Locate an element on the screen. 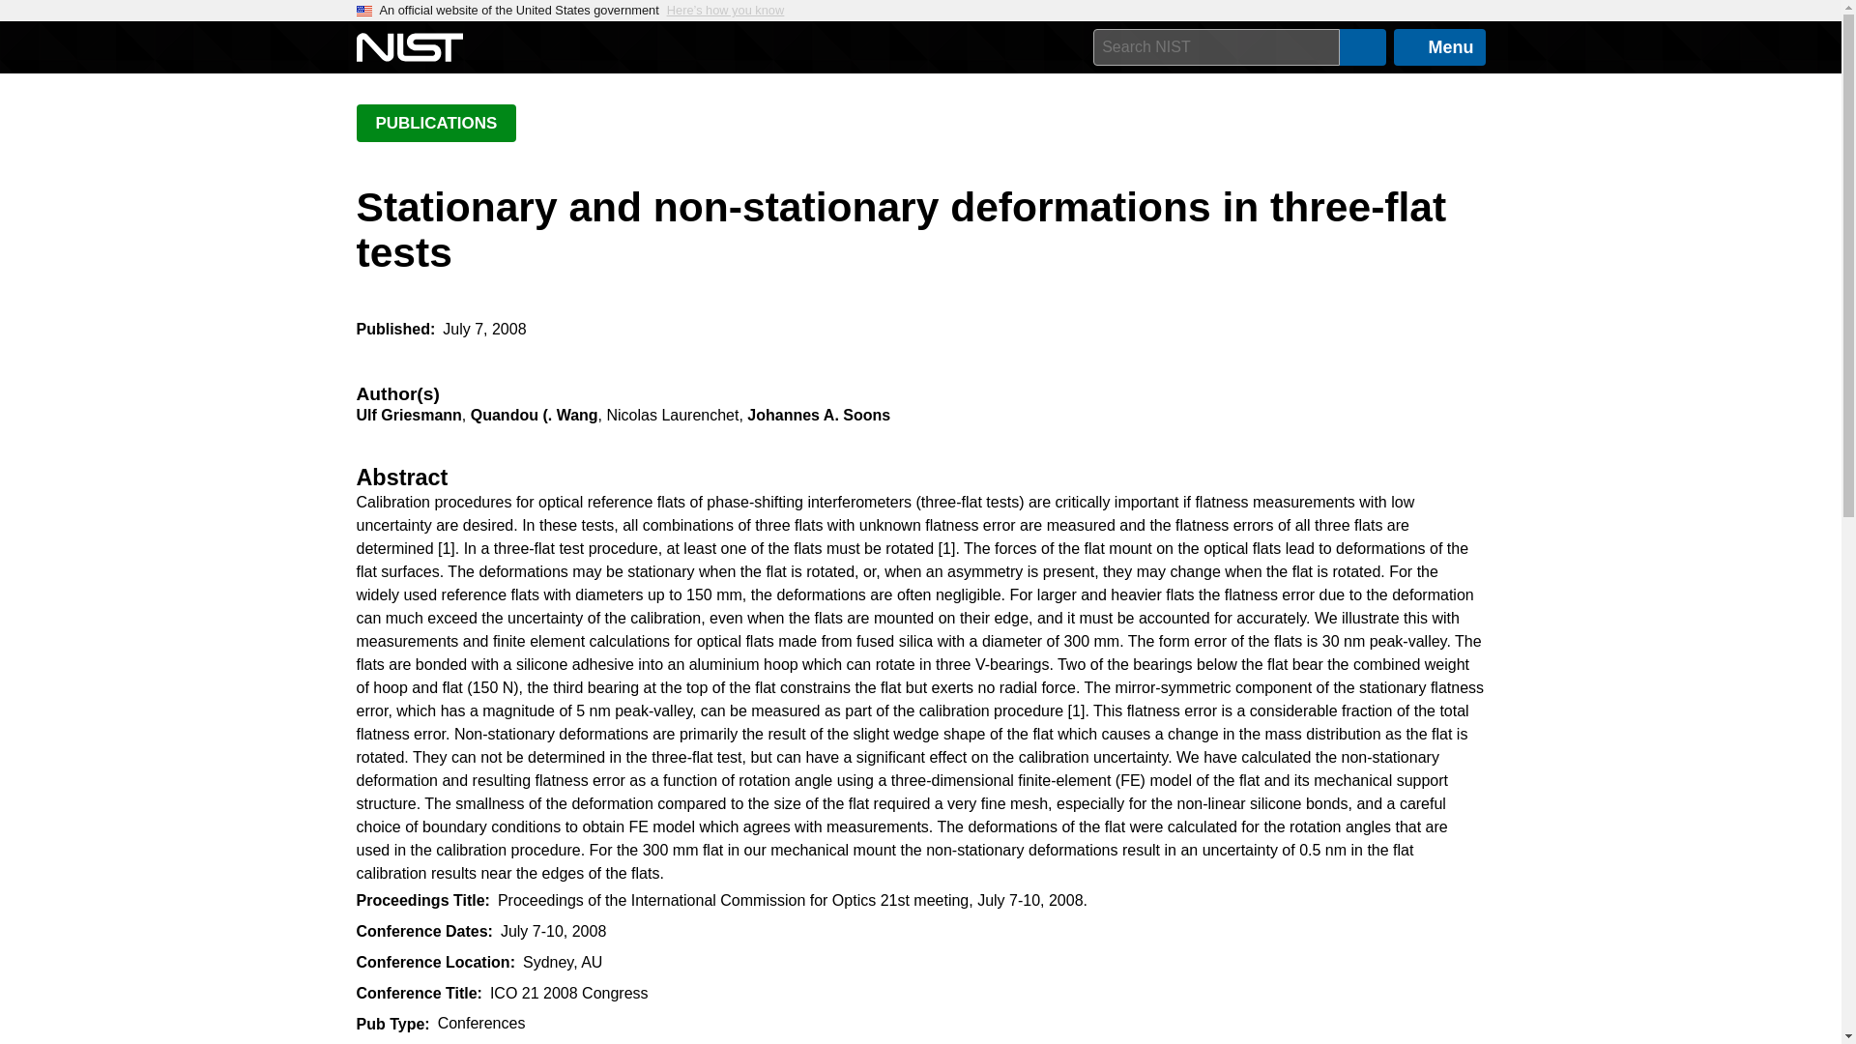  National Institute of Standards and Technology is located at coordinates (409, 47).